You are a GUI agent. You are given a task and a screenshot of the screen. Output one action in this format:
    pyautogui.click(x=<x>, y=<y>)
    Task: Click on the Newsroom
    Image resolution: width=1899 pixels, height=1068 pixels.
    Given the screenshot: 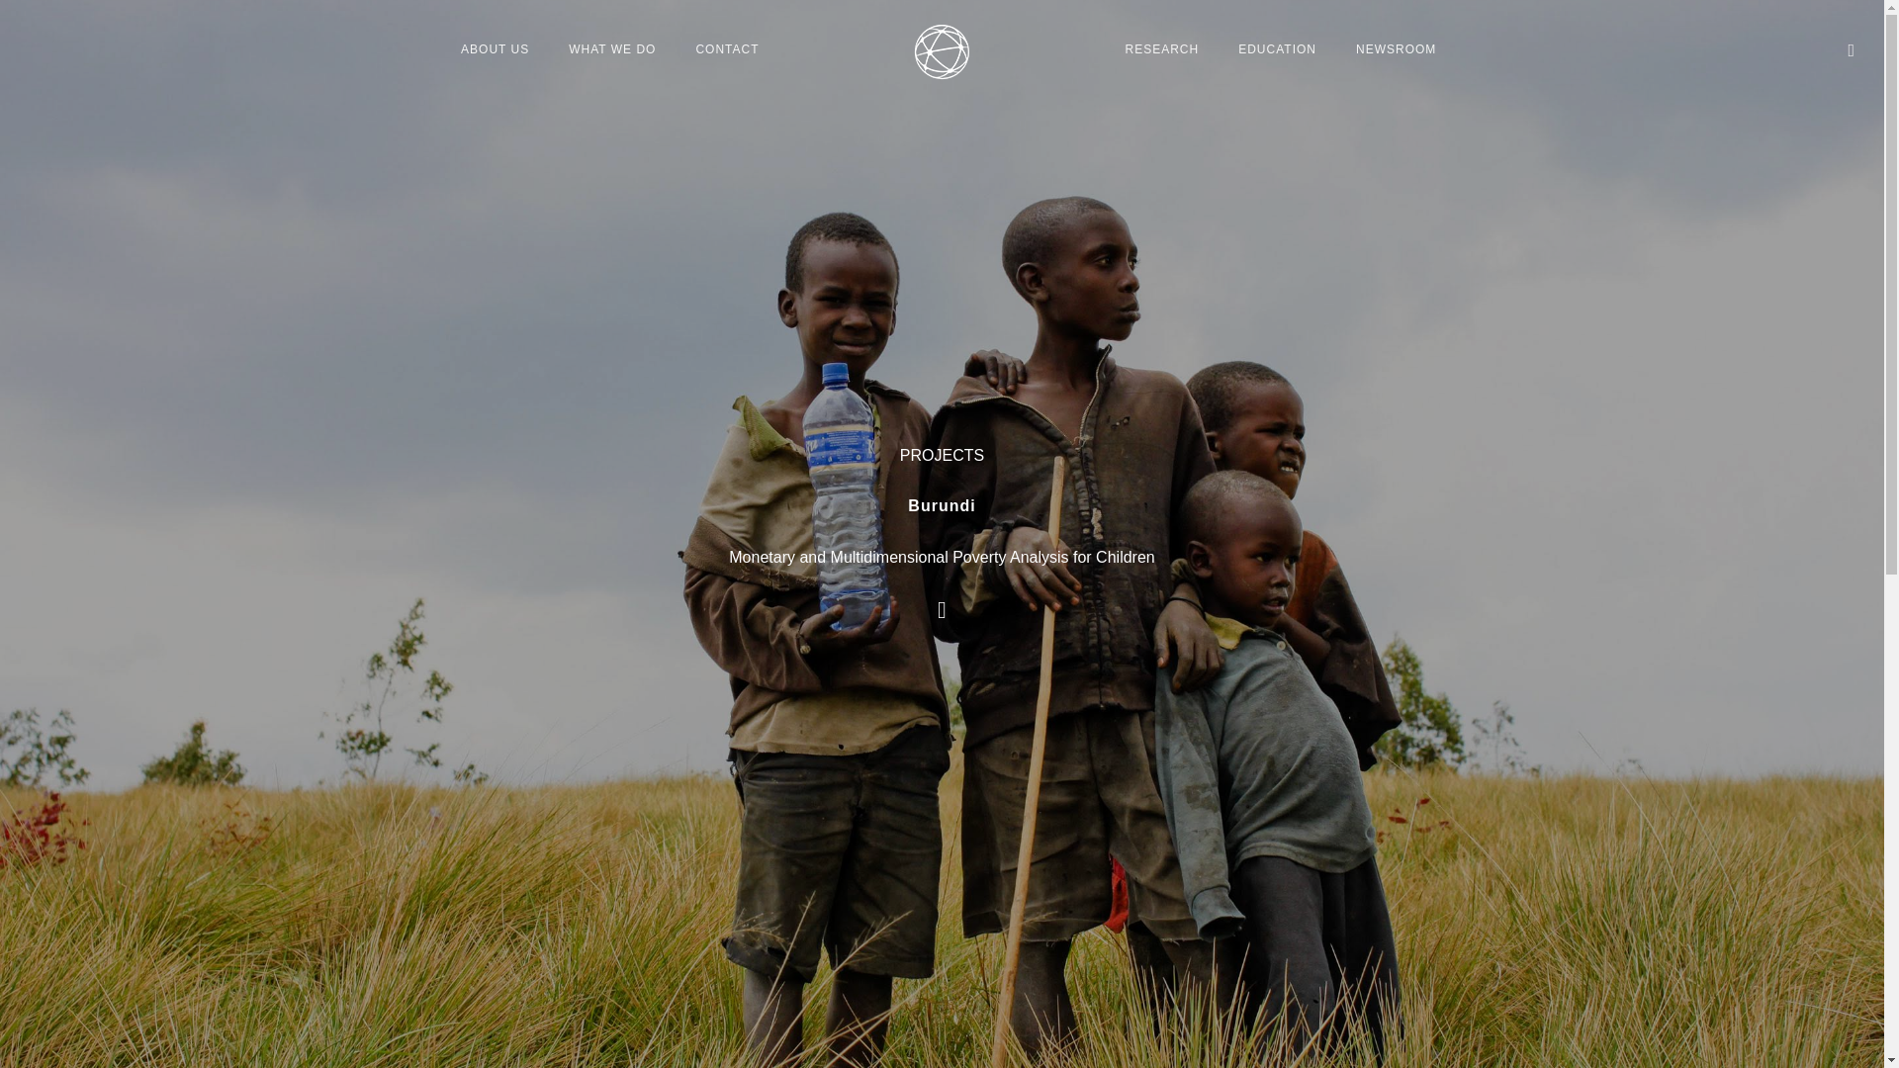 What is the action you would take?
    pyautogui.click(x=1397, y=49)
    